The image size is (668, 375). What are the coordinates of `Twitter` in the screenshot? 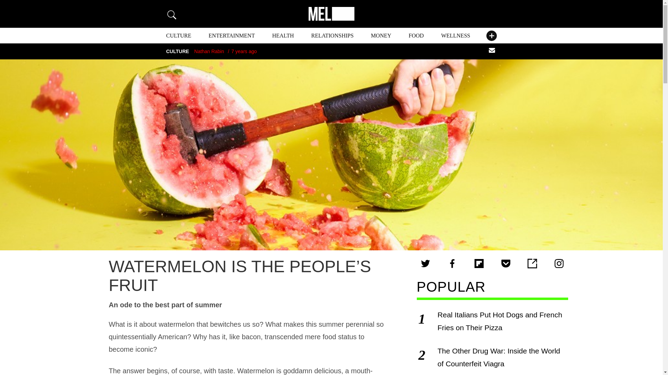 It's located at (425, 264).